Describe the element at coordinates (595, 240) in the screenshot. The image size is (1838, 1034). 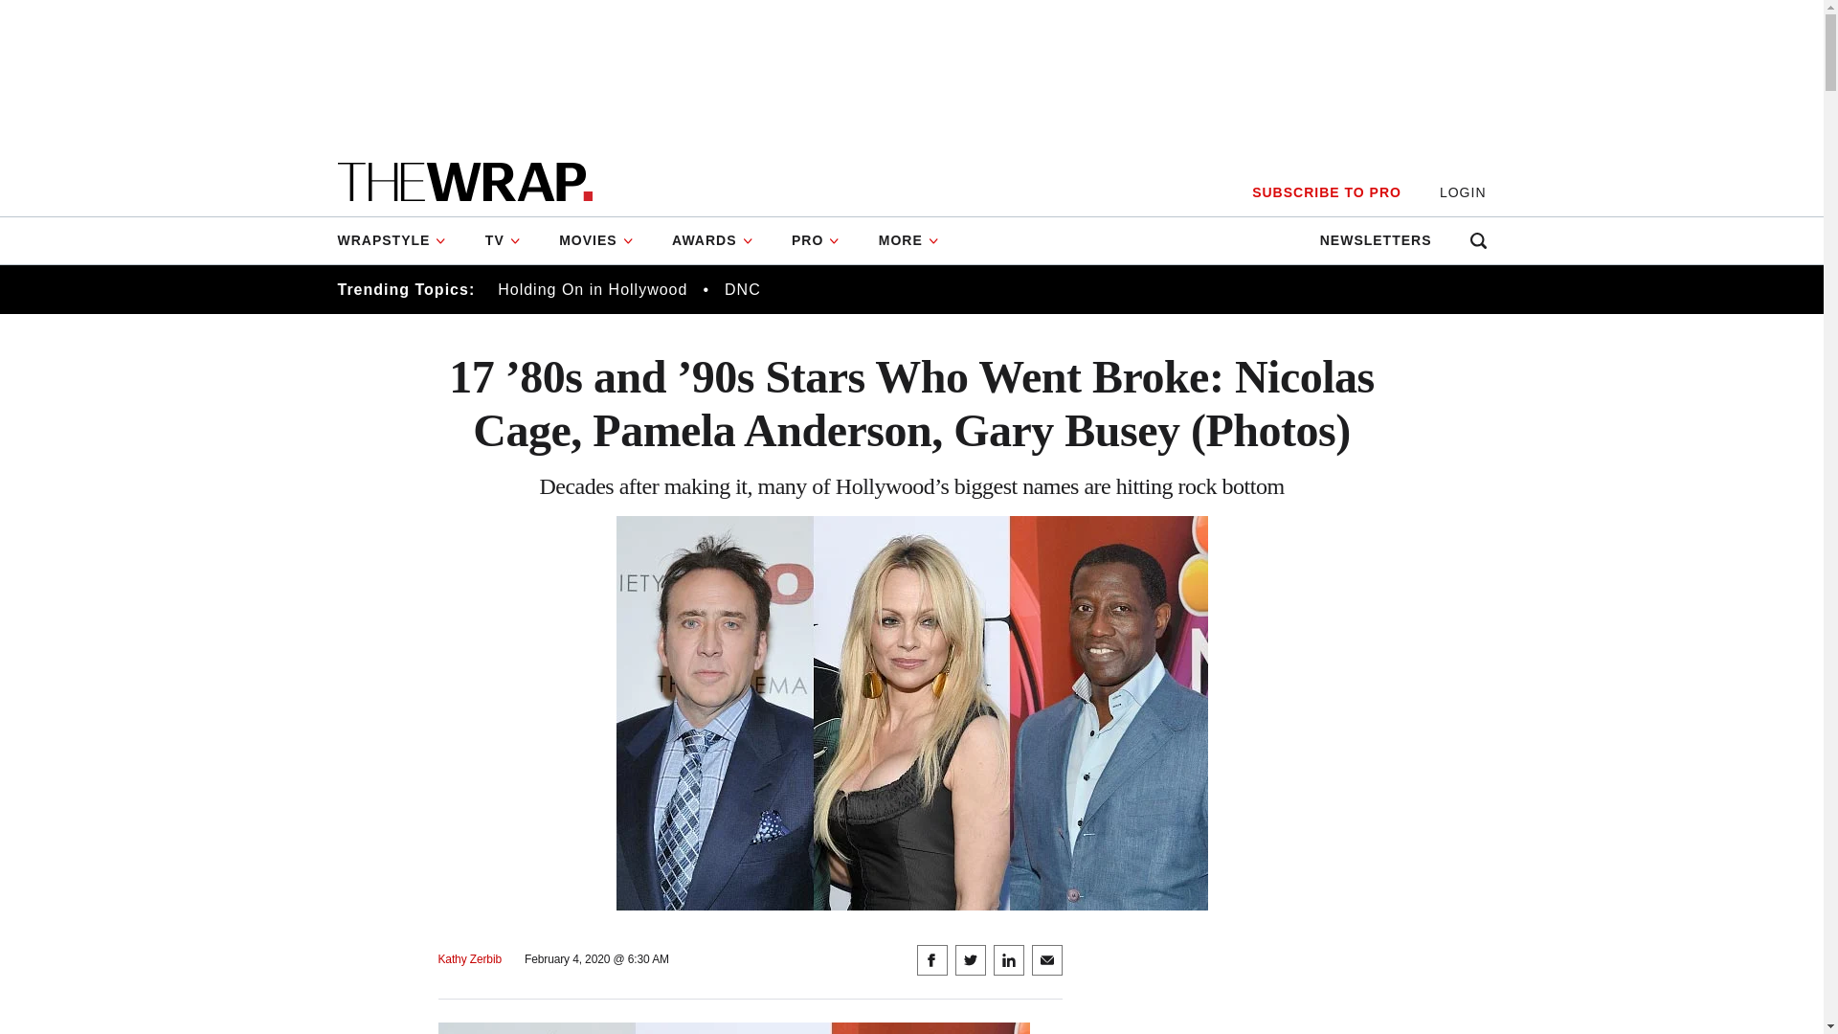
I see `MOVIES` at that location.